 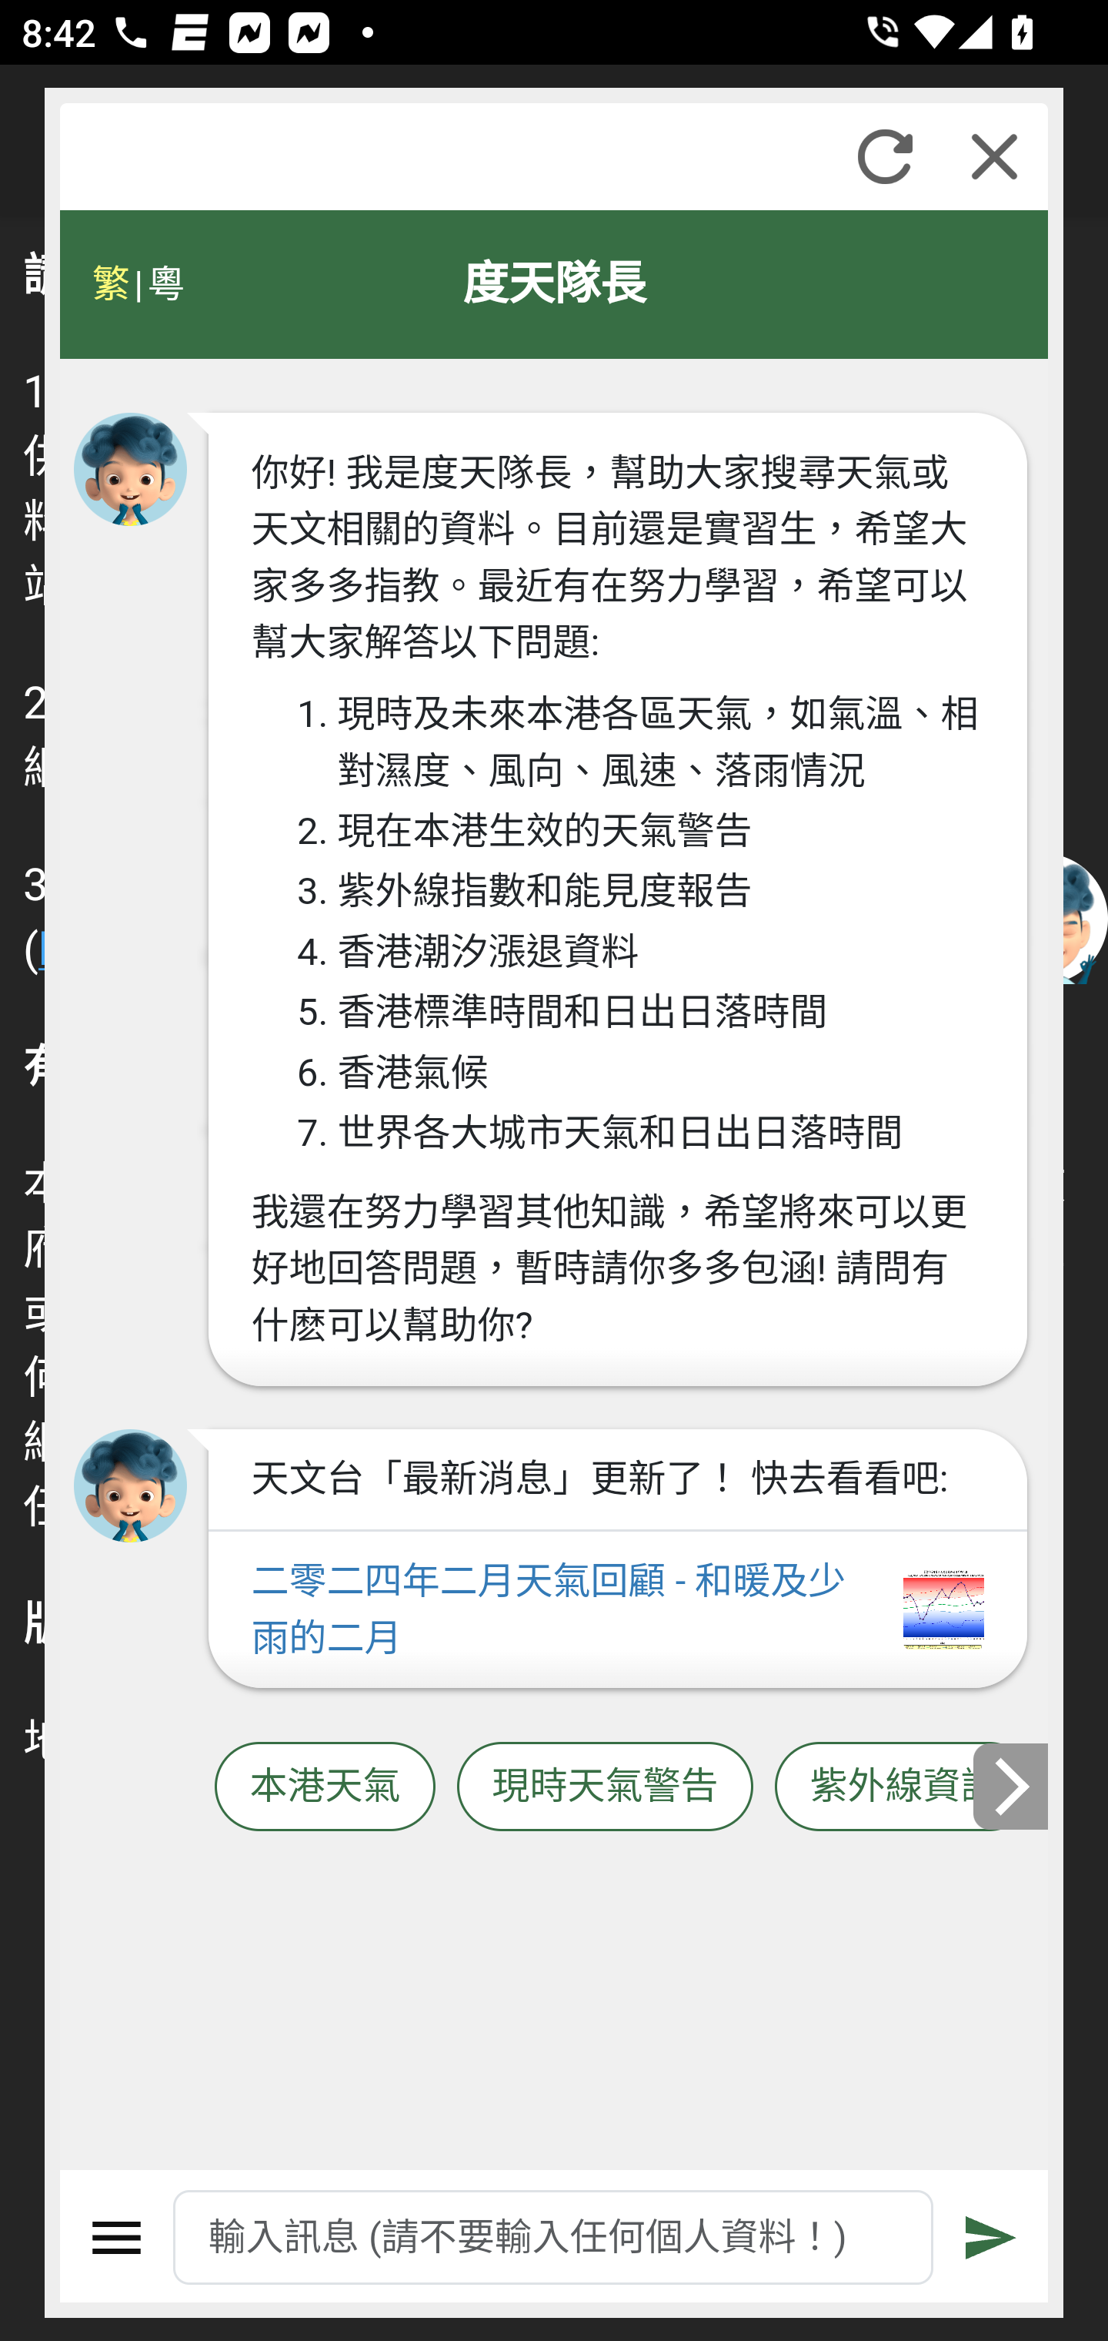 I want to click on 本港天氣, so click(x=325, y=1787).